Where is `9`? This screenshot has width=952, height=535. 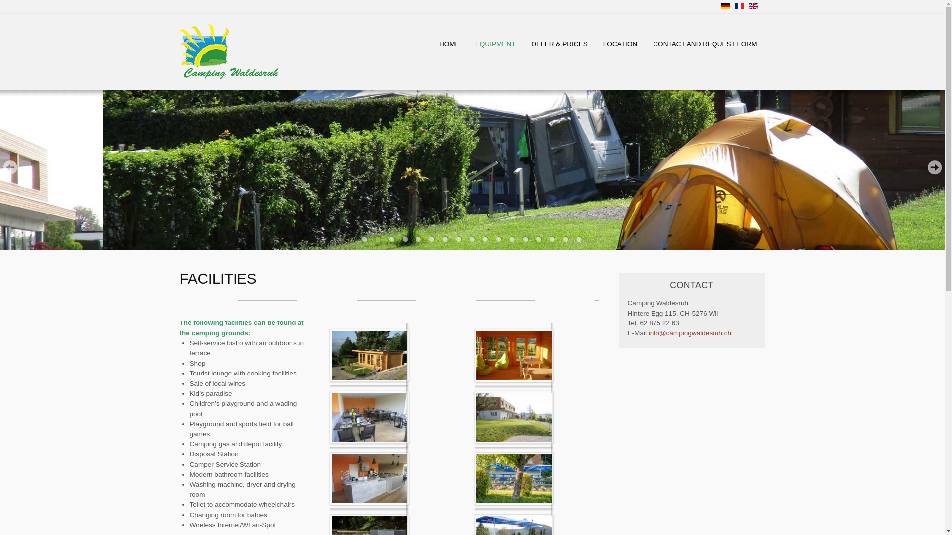 9 is located at coordinates (472, 239).